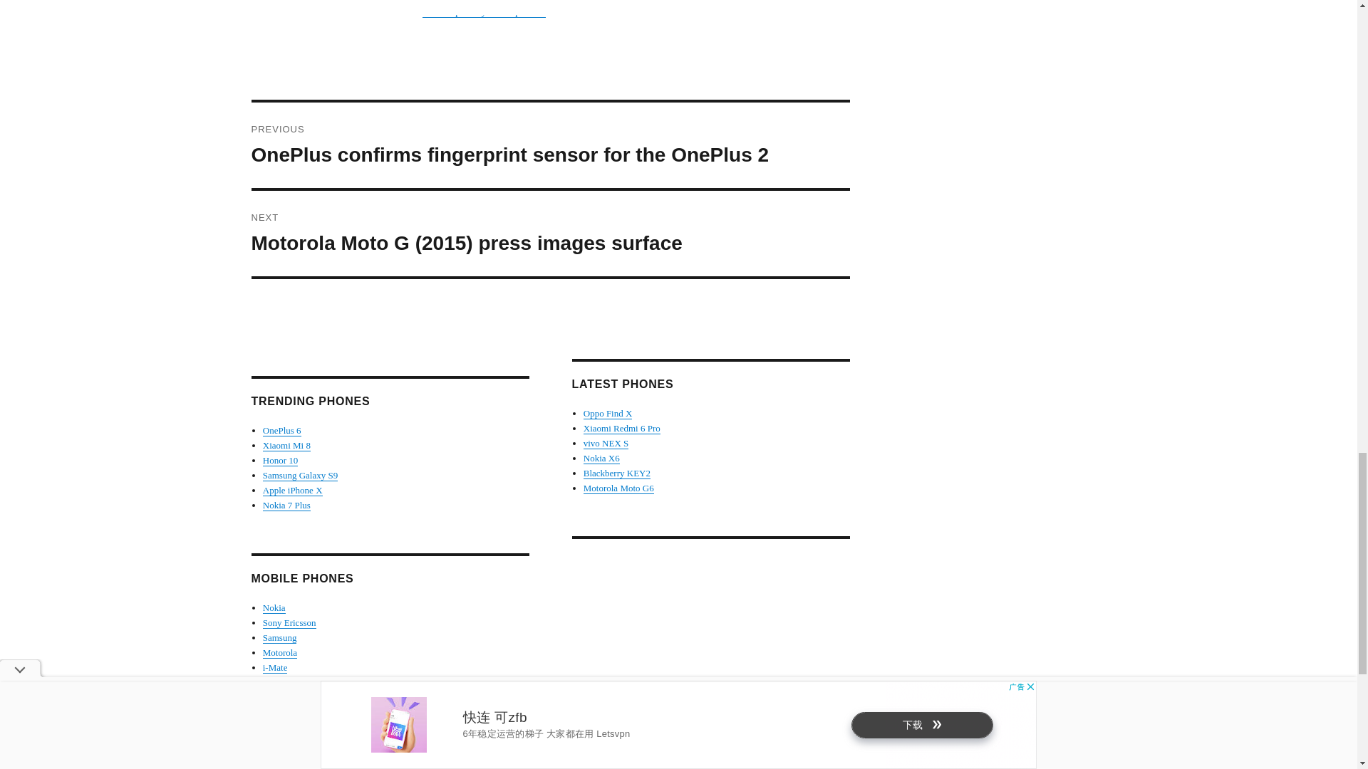 The height and width of the screenshot is (769, 1368). What do you see at coordinates (300, 475) in the screenshot?
I see `Samsung Galaxy S9` at bounding box center [300, 475].